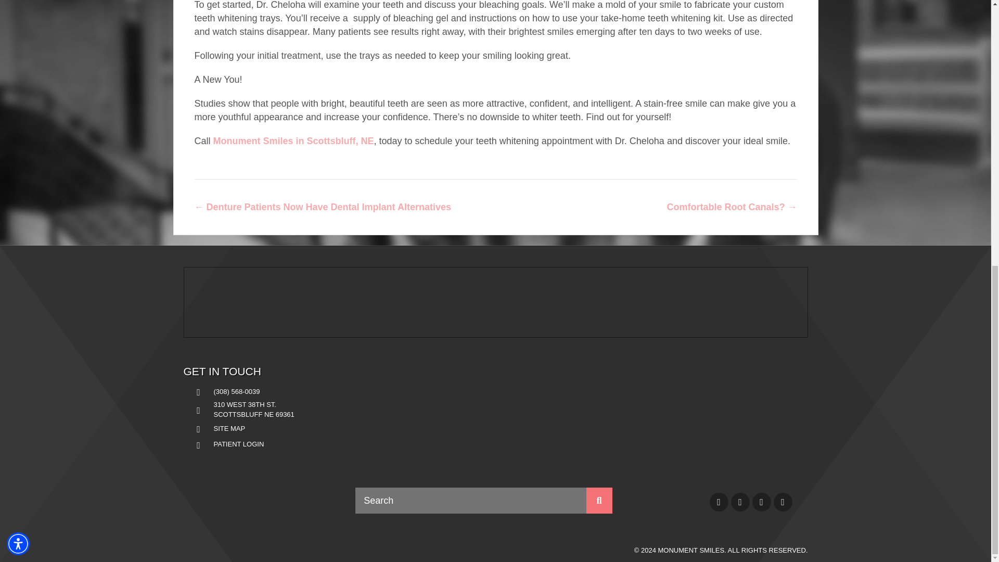 The height and width of the screenshot is (562, 999). I want to click on Accessibility Menu, so click(18, 41).